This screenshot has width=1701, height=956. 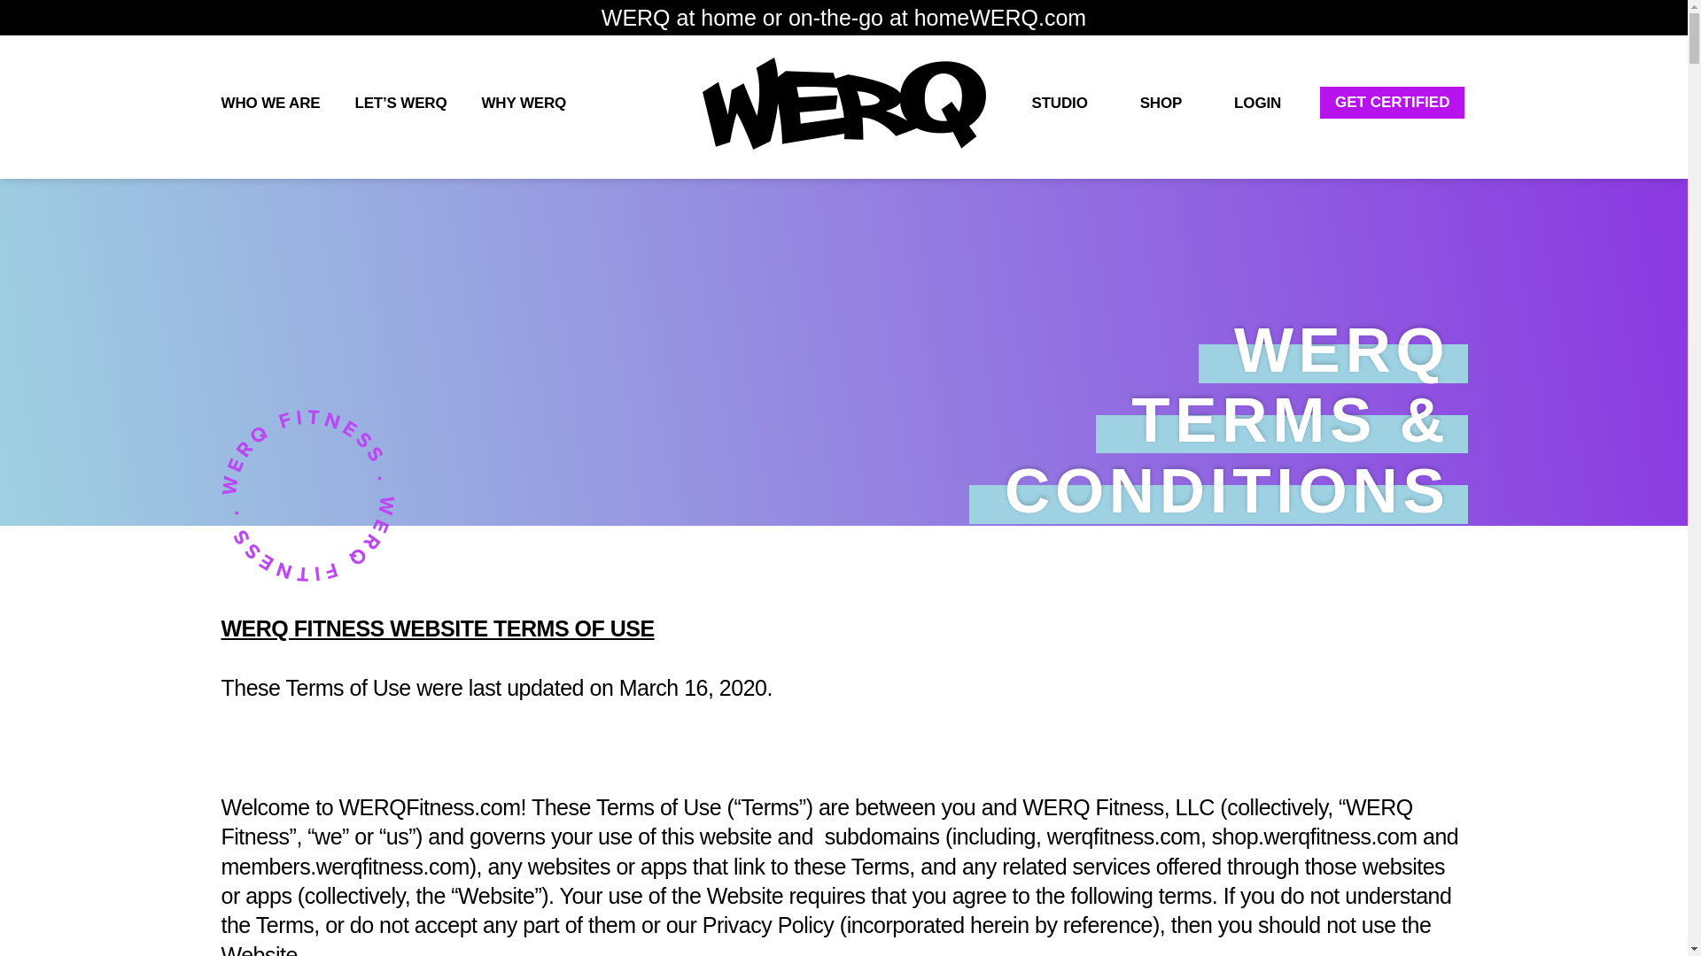 What do you see at coordinates (270, 103) in the screenshot?
I see `WHO WE ARE` at bounding box center [270, 103].